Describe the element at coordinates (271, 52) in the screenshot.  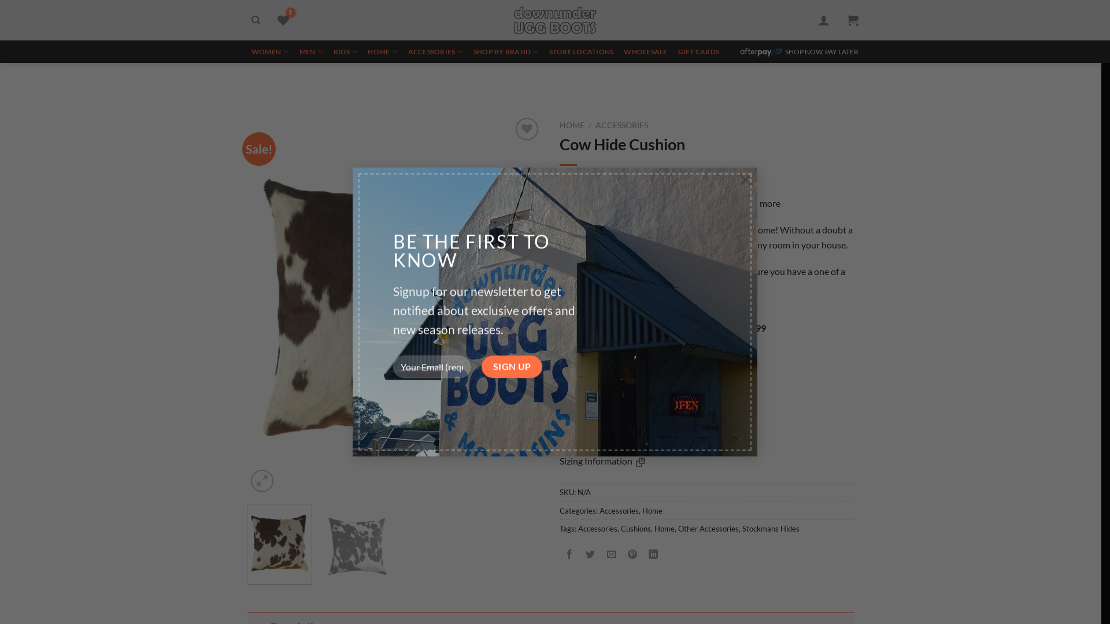
I see `WOMEN` at that location.